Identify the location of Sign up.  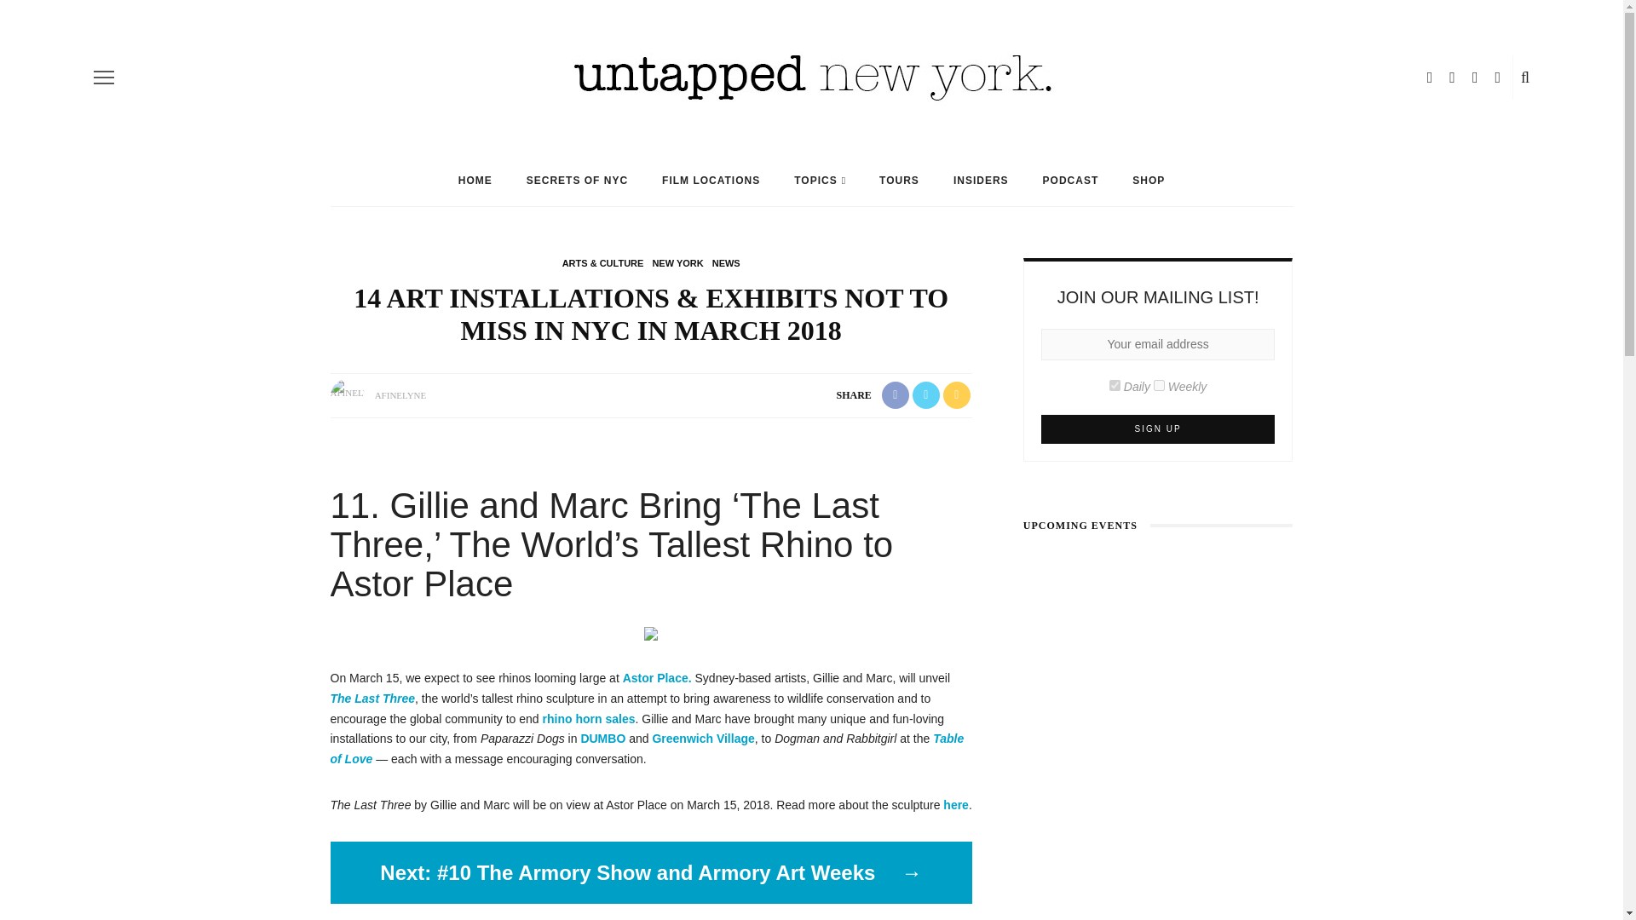
(1158, 429).